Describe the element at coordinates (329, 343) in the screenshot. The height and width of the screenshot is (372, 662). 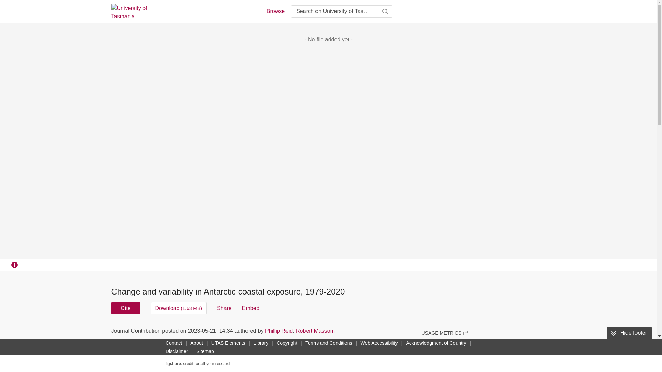
I see `Terms and Conditions` at that location.